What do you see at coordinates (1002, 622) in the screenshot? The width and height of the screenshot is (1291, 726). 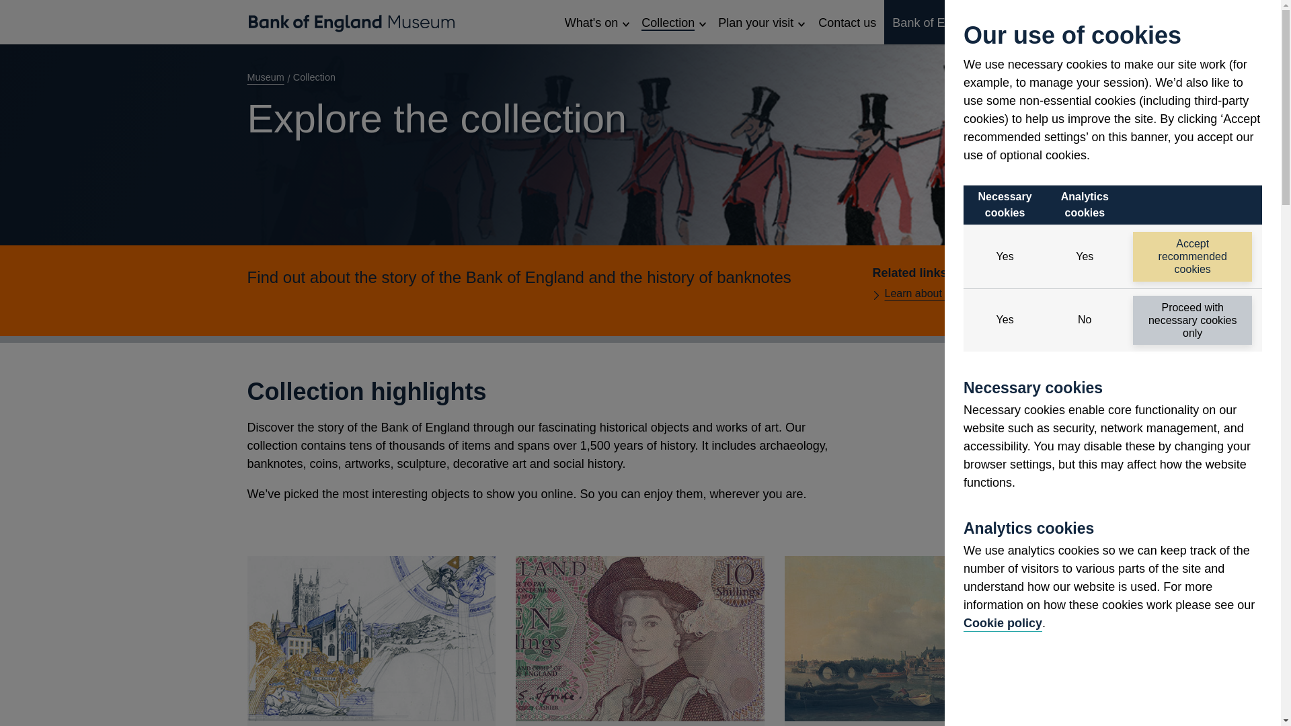 I see `Contact us` at bounding box center [1002, 622].